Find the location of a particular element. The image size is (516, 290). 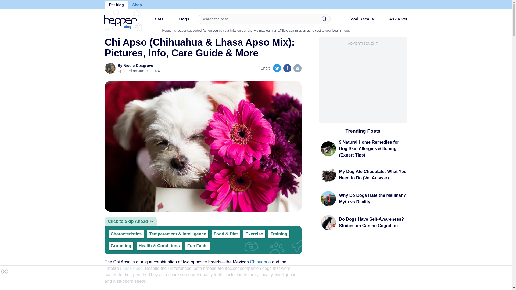

Shop is located at coordinates (137, 5).